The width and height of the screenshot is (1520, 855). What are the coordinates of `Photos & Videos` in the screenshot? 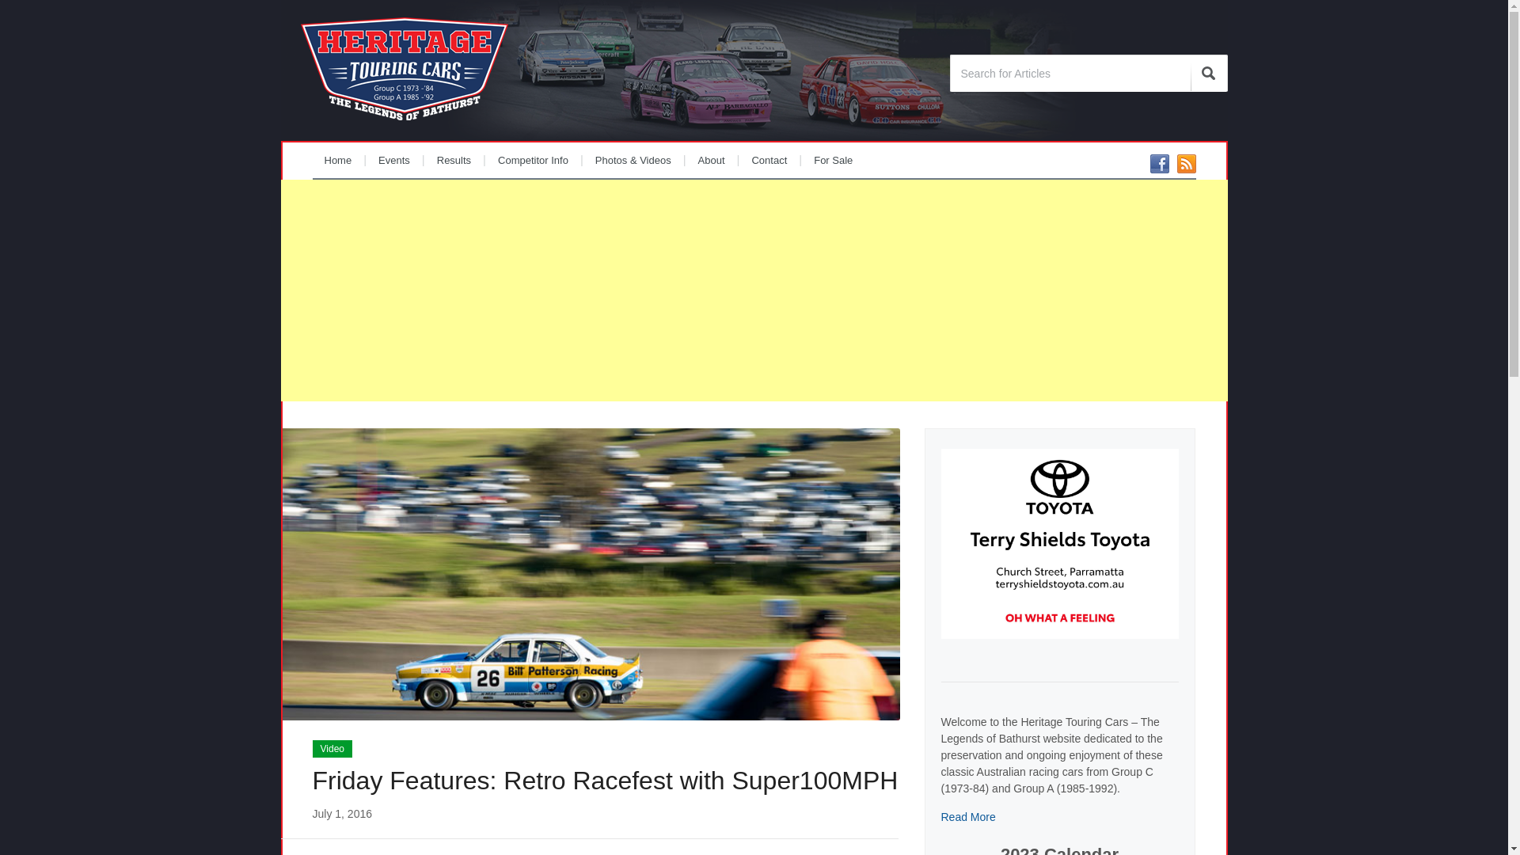 It's located at (633, 160).